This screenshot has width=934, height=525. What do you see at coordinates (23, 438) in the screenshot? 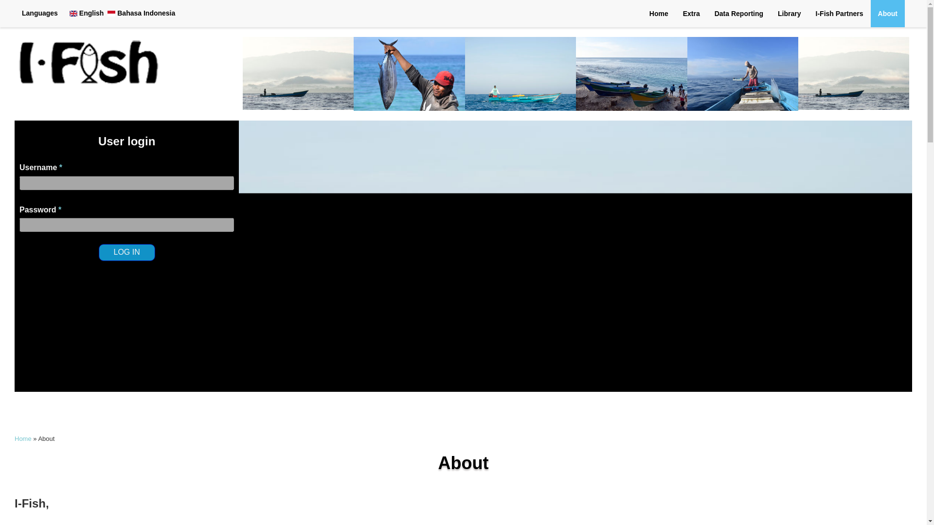
I see `Home` at bounding box center [23, 438].